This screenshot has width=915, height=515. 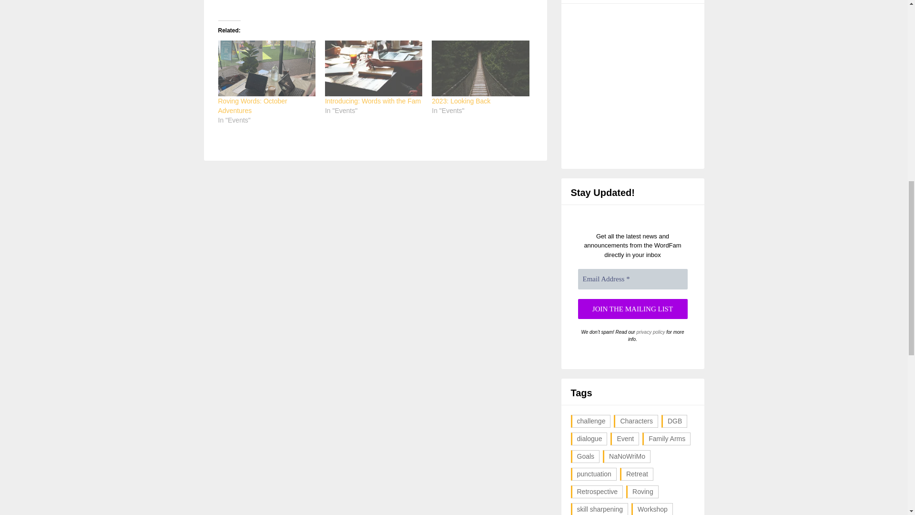 I want to click on Introducing: Words with the Fam, so click(x=373, y=101).